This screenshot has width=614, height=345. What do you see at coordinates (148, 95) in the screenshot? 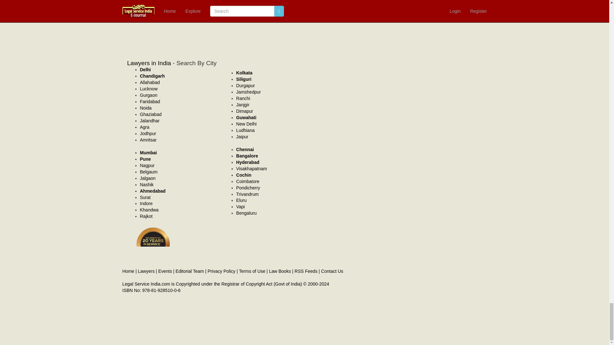
I see `Gurgaon` at bounding box center [148, 95].